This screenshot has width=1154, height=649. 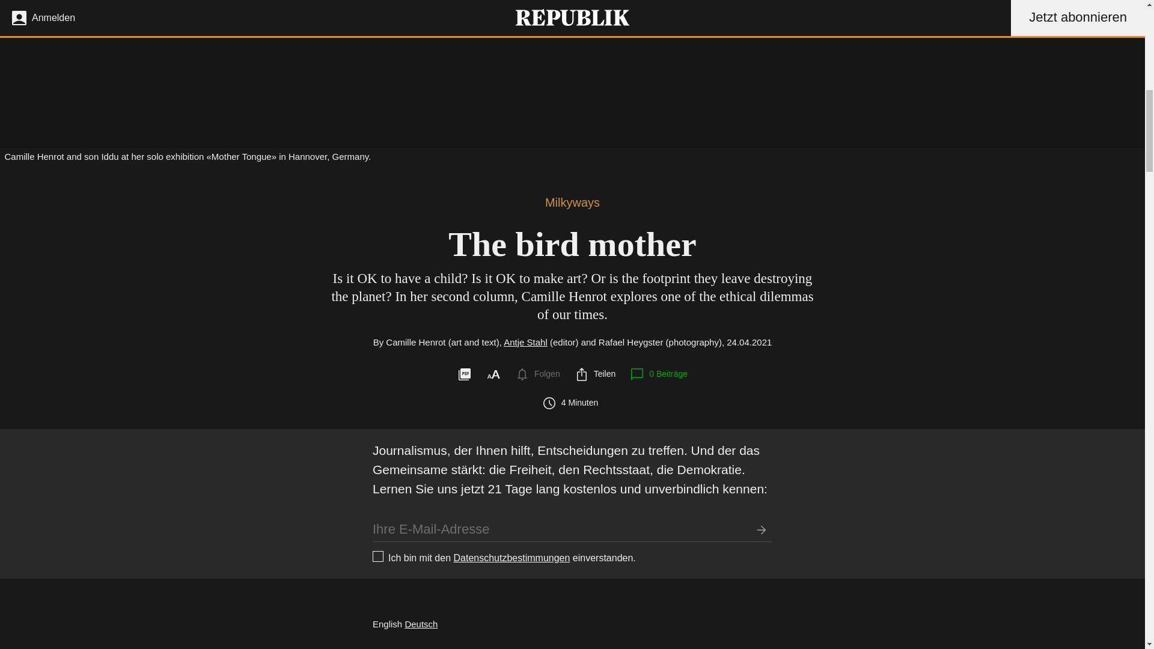 I want to click on PDF-Optionen, so click(x=464, y=374).